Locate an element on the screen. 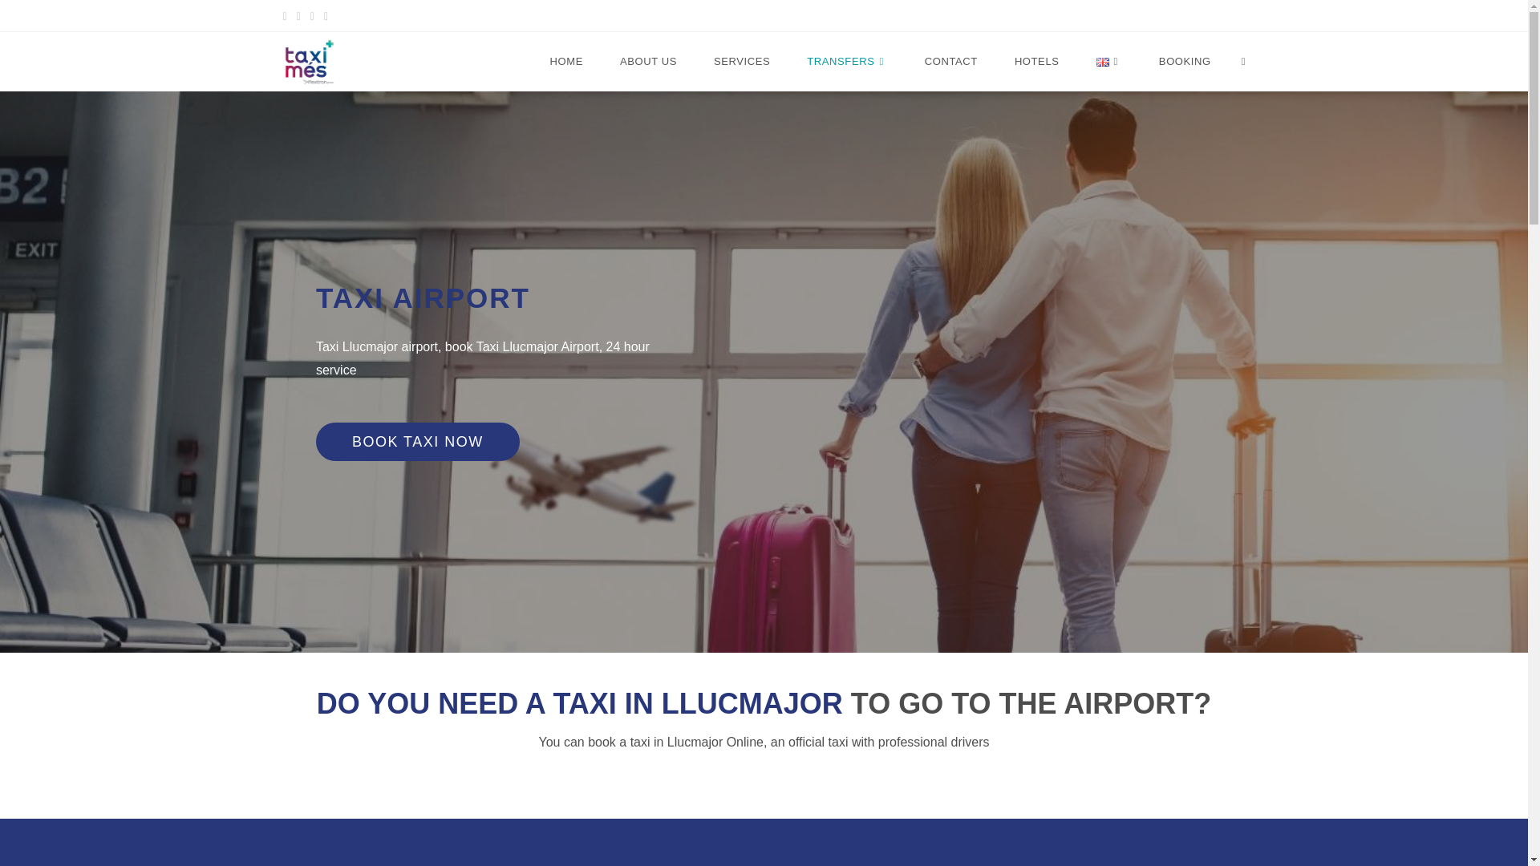 This screenshot has width=1540, height=866. SERVICES is located at coordinates (742, 61).